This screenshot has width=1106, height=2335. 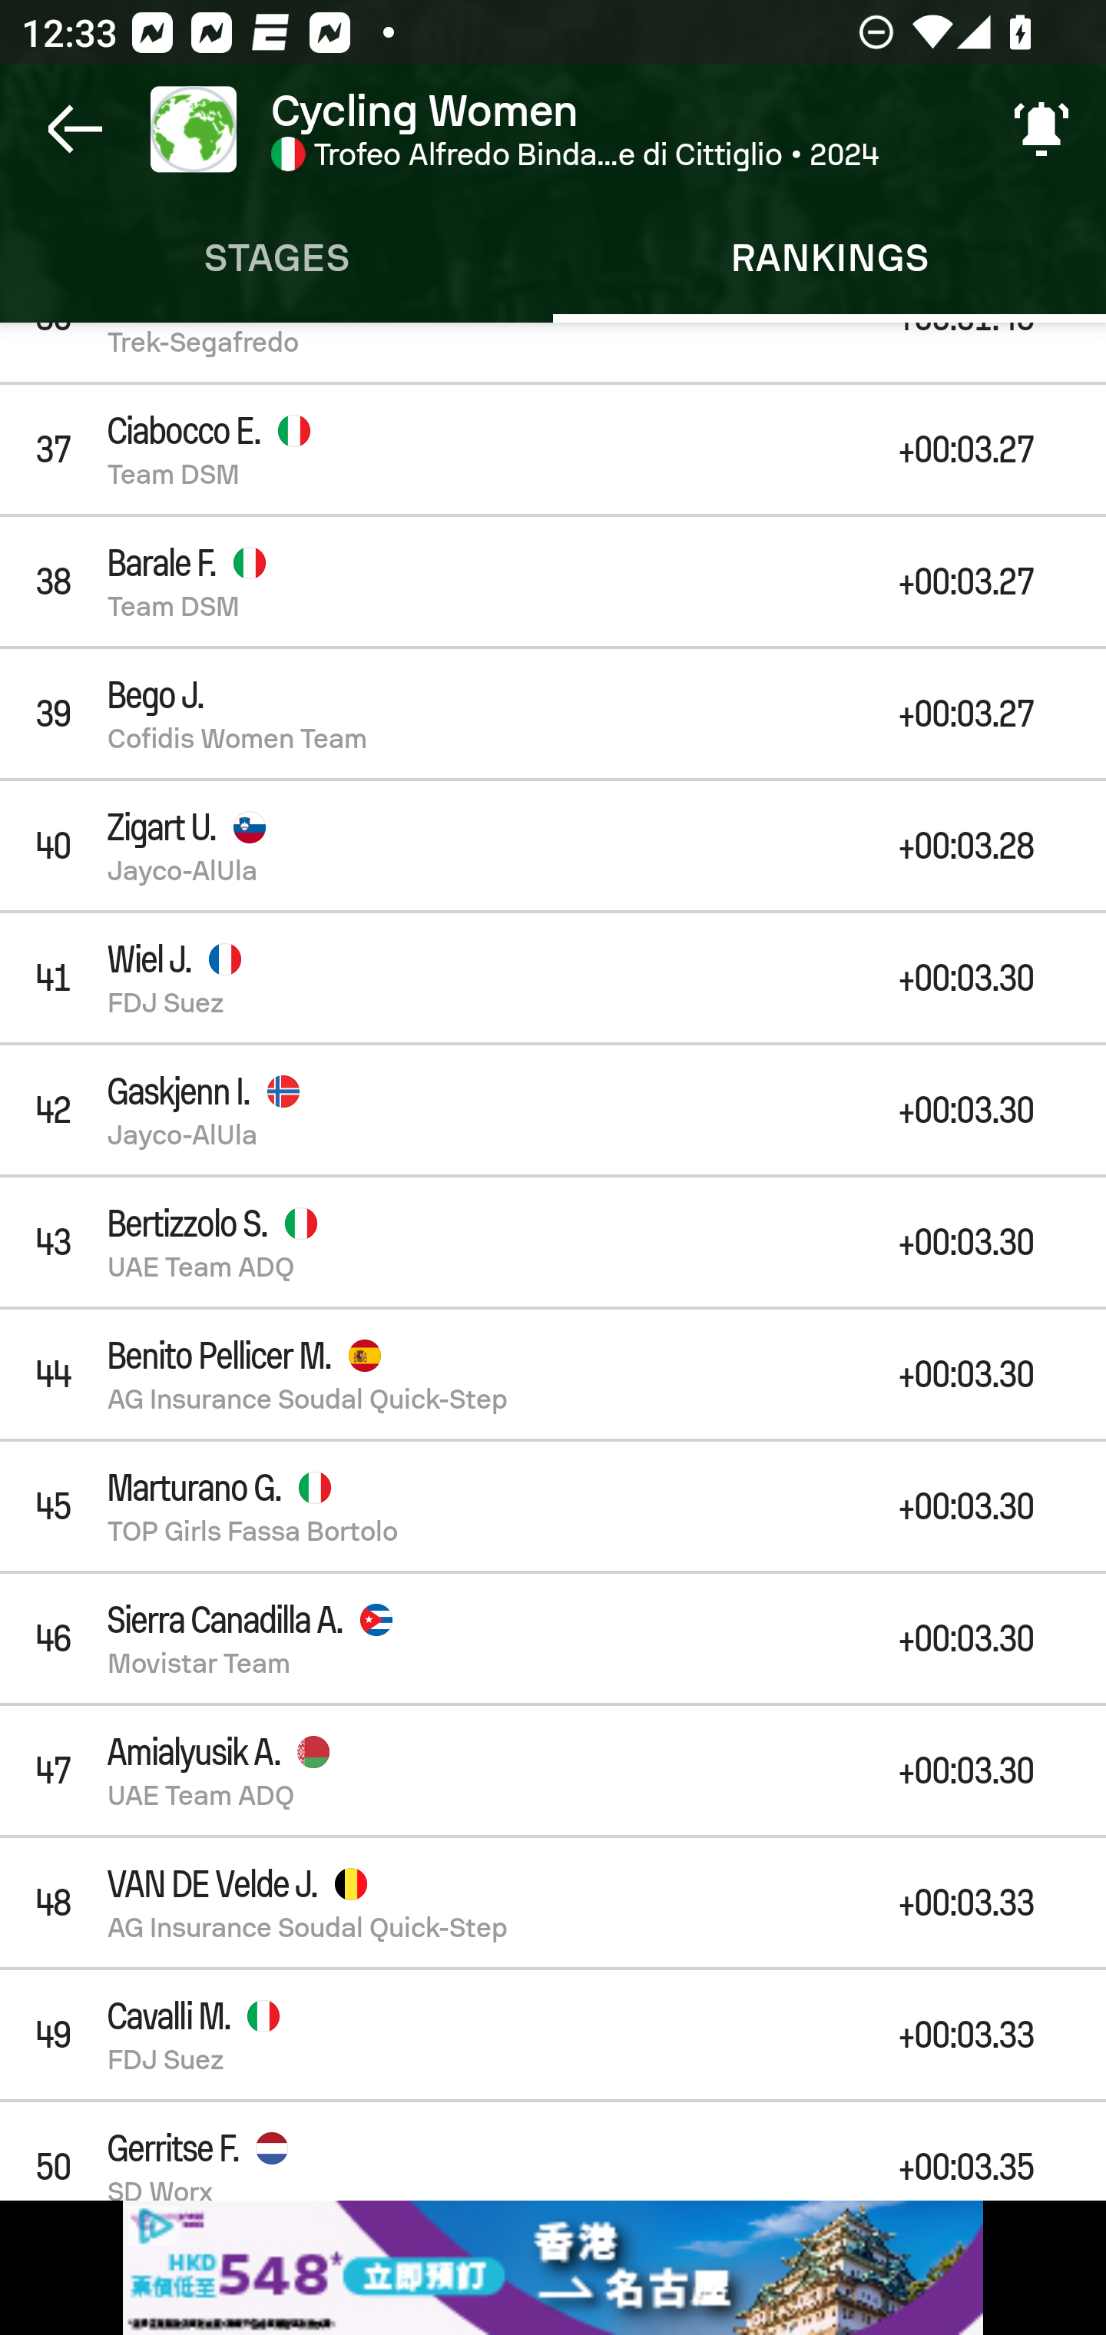 I want to click on 42 Gaskjenn I. Jayco-AlUla +00:03.30, so click(x=553, y=1110).